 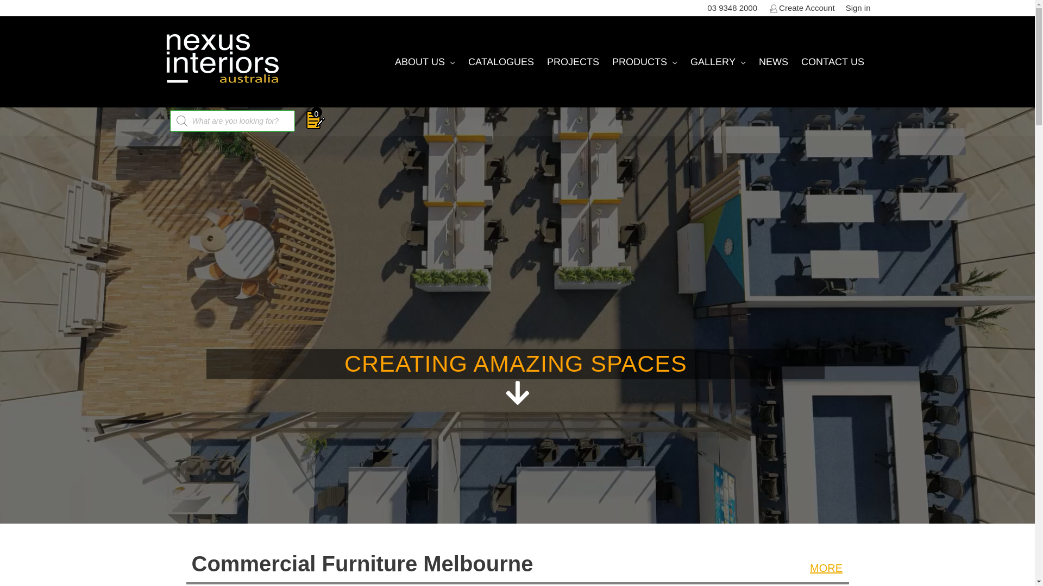 What do you see at coordinates (802, 8) in the screenshot?
I see `Create Account` at bounding box center [802, 8].